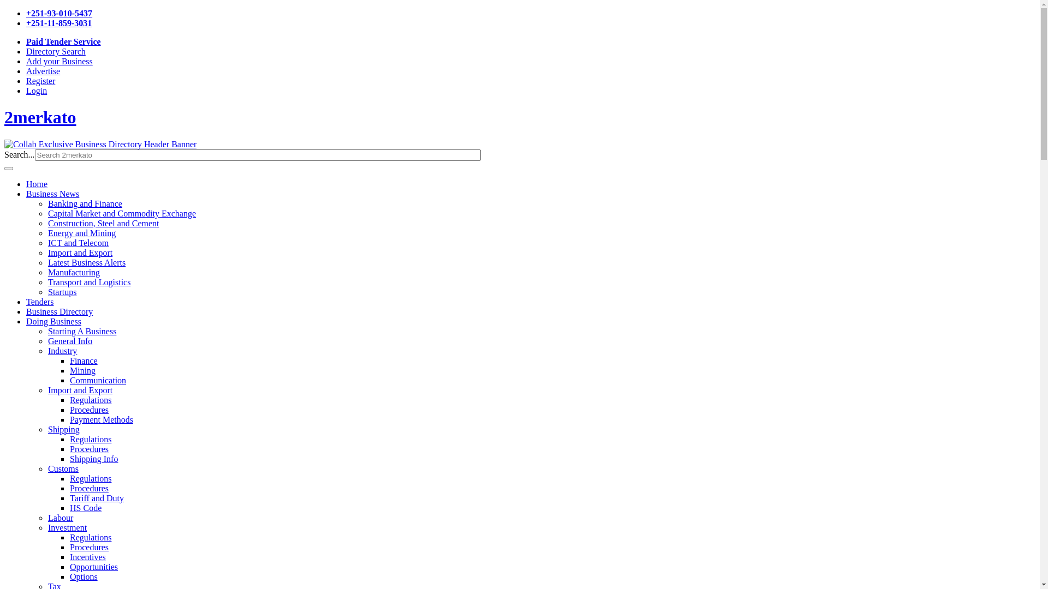 The image size is (1048, 589). What do you see at coordinates (91, 479) in the screenshot?
I see `Regulations` at bounding box center [91, 479].